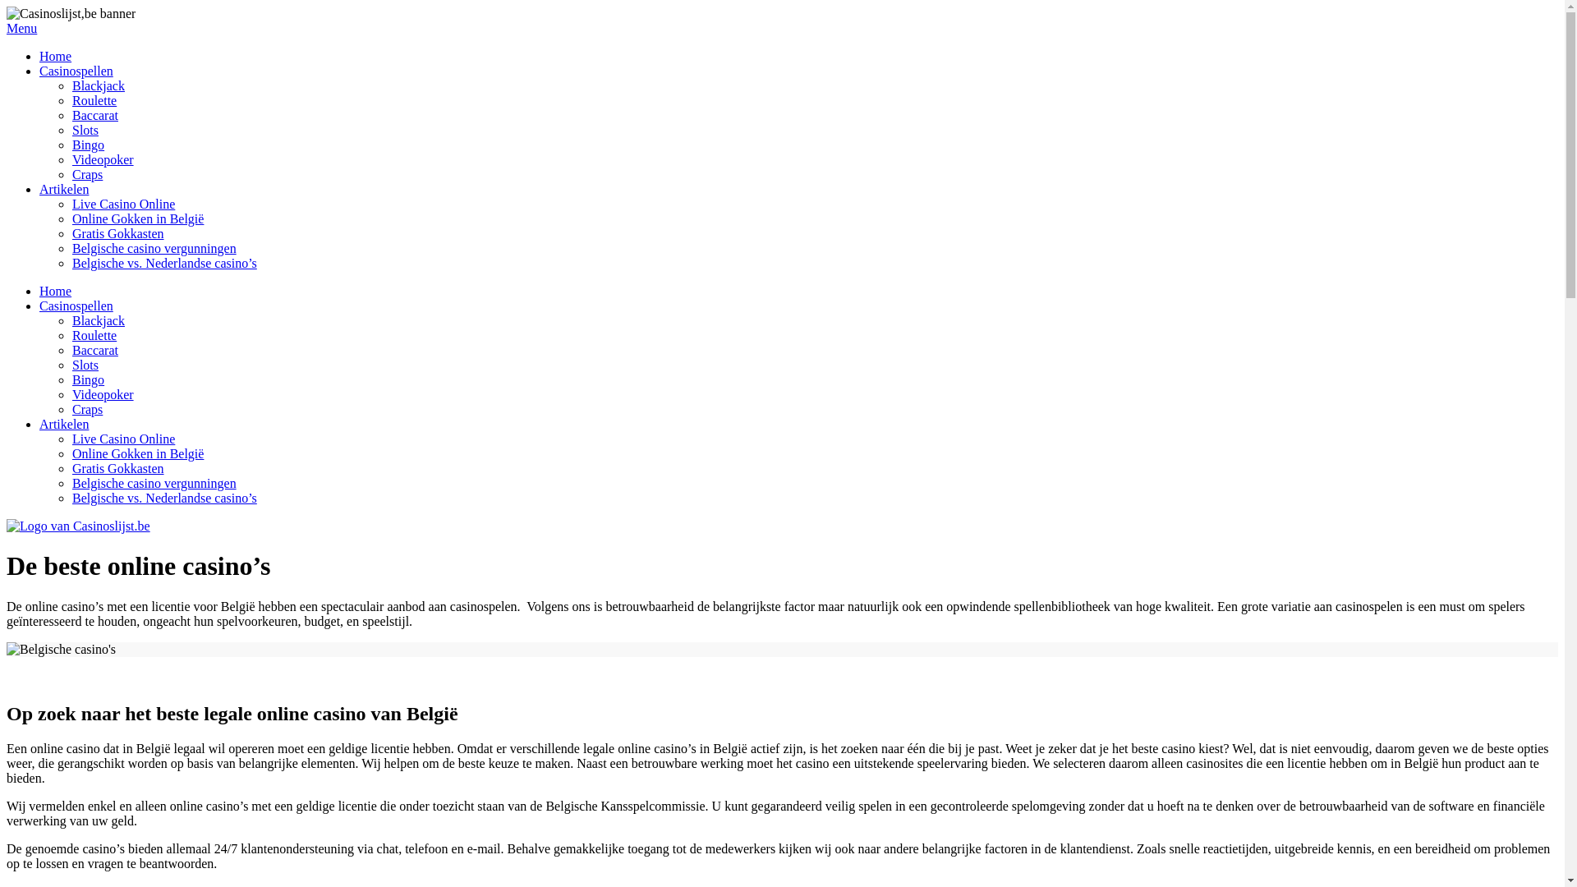  Describe the element at coordinates (99, 320) in the screenshot. I see `Blackjack` at that location.